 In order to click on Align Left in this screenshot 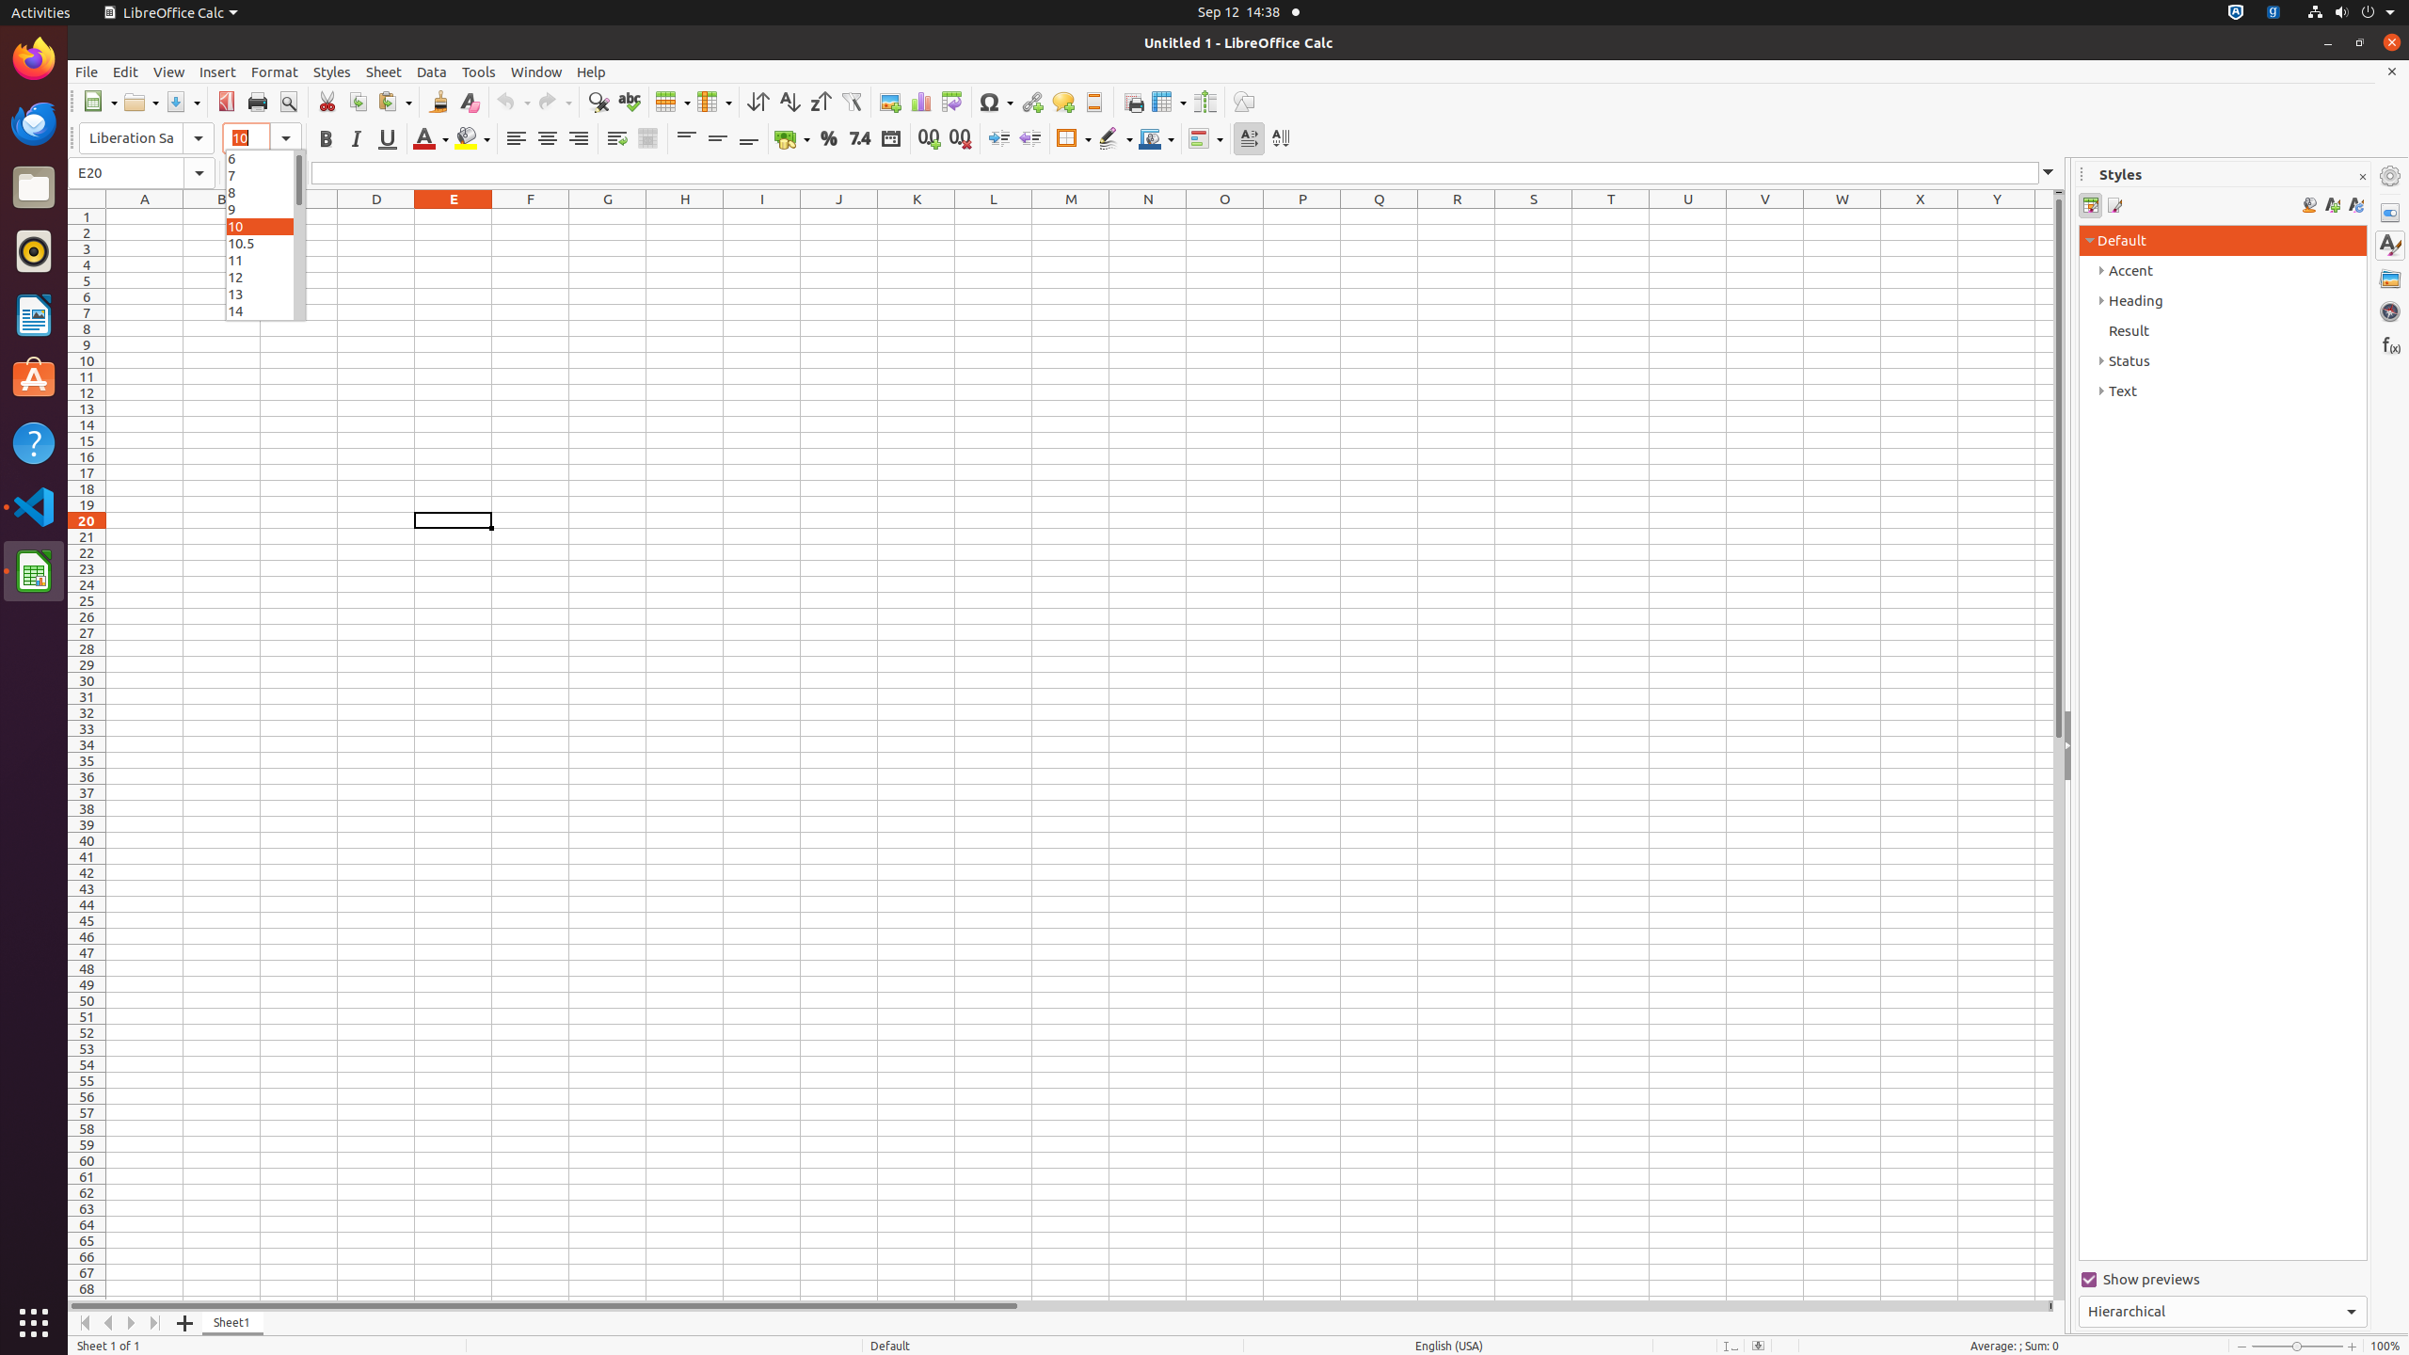, I will do `click(516, 139)`.